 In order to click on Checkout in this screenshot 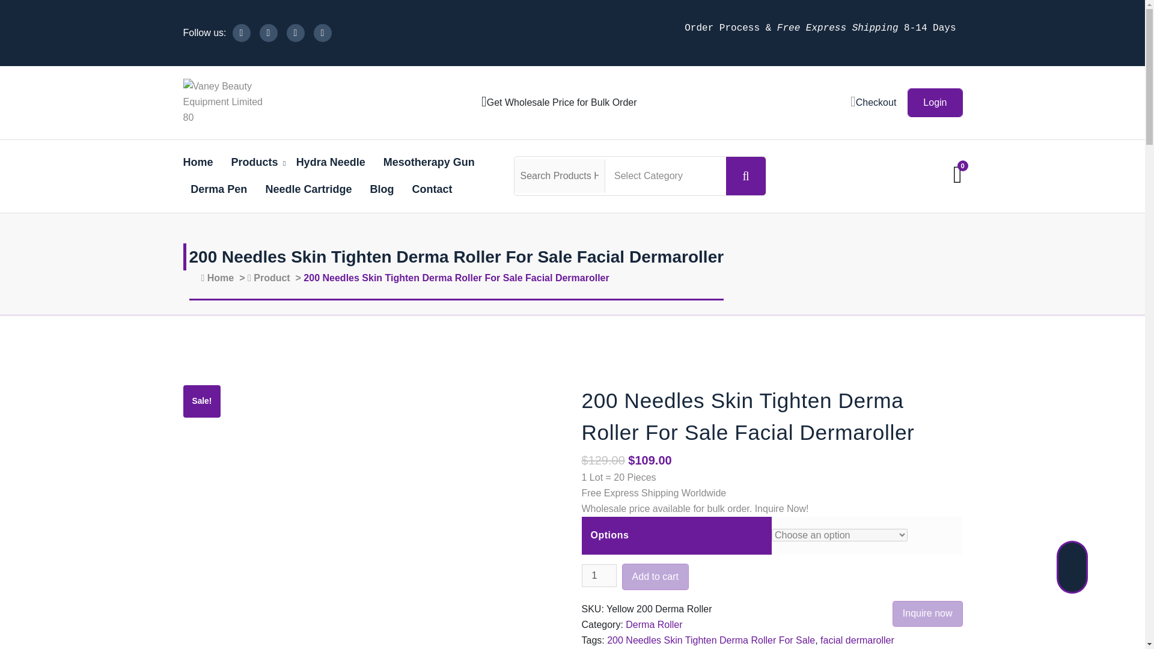, I will do `click(873, 102)`.